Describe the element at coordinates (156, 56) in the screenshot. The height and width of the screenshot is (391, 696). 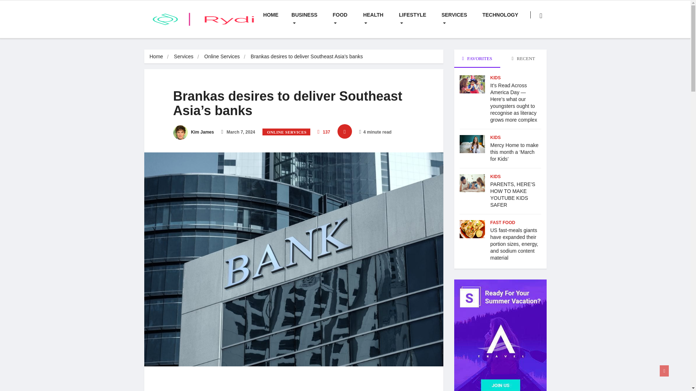
I see `Home` at that location.